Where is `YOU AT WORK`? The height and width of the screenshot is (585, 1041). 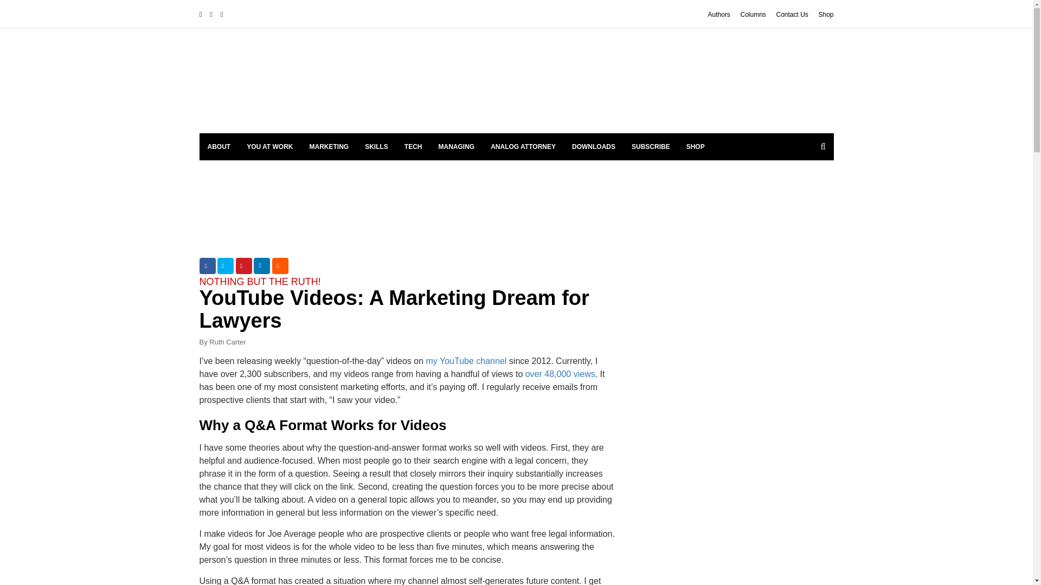 YOU AT WORK is located at coordinates (269, 146).